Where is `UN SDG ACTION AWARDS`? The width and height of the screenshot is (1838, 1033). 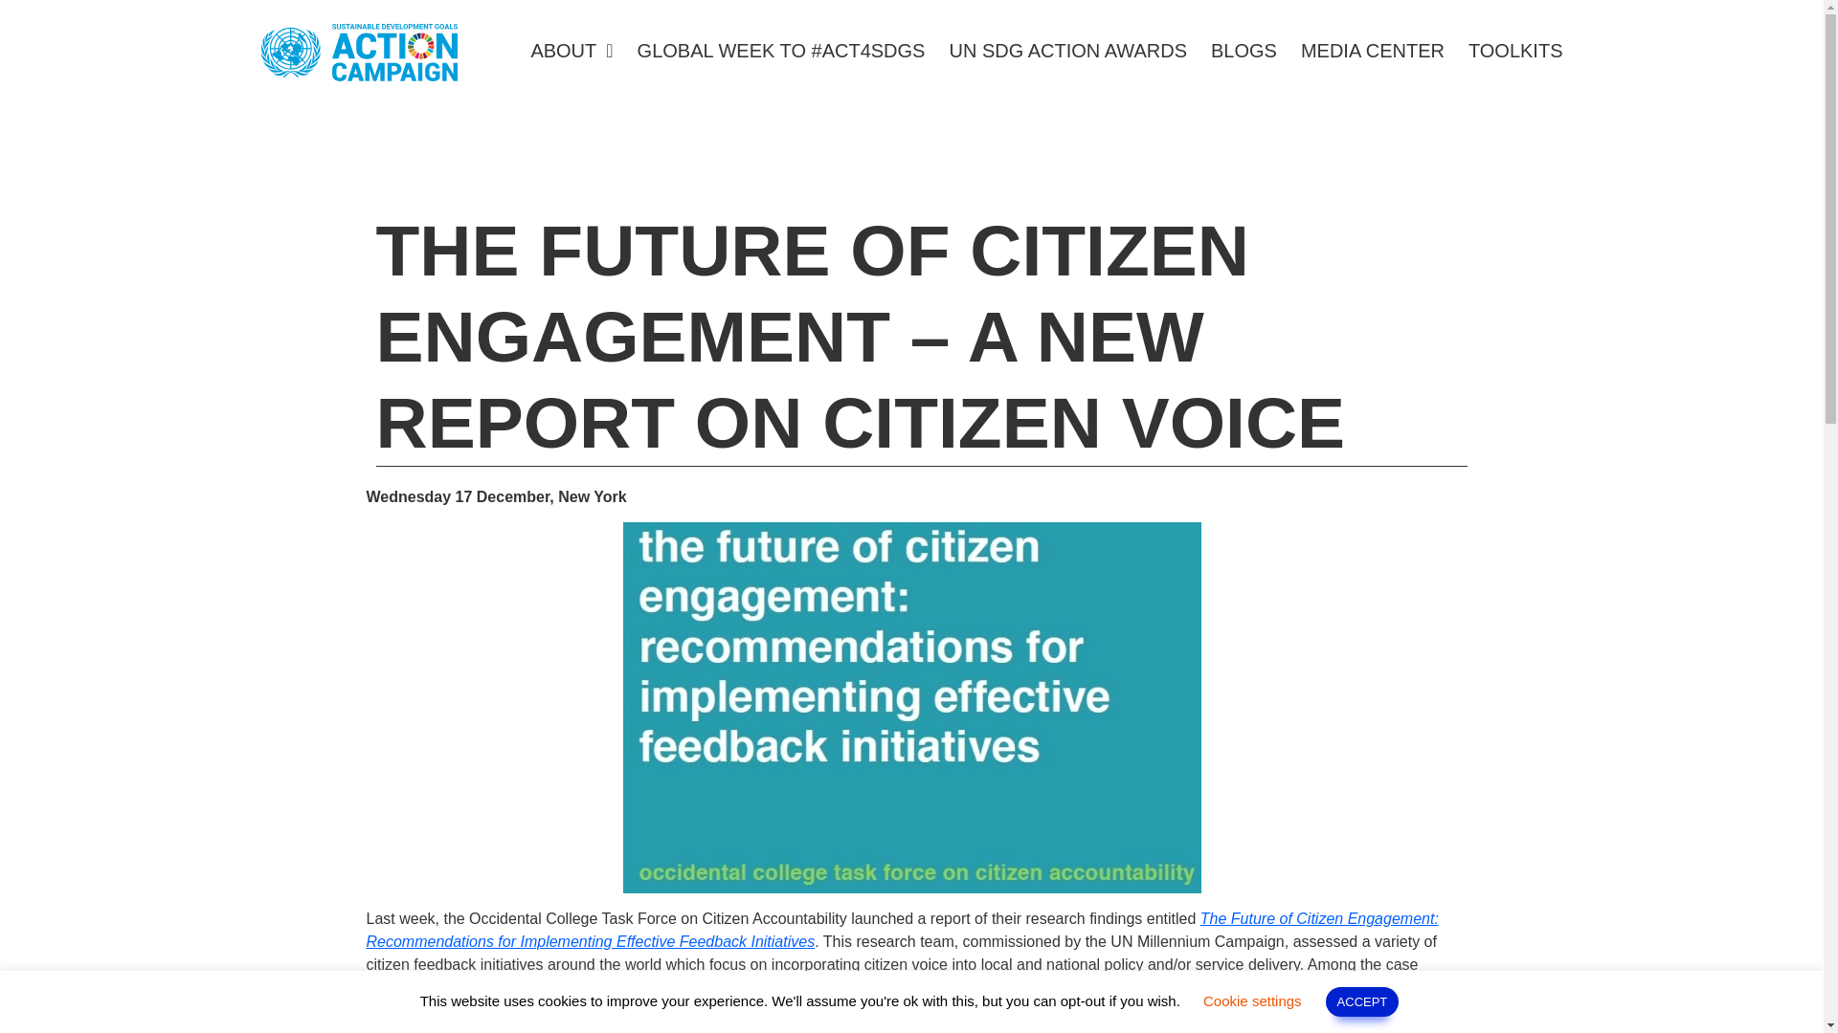 UN SDG ACTION AWARDS is located at coordinates (1067, 94).